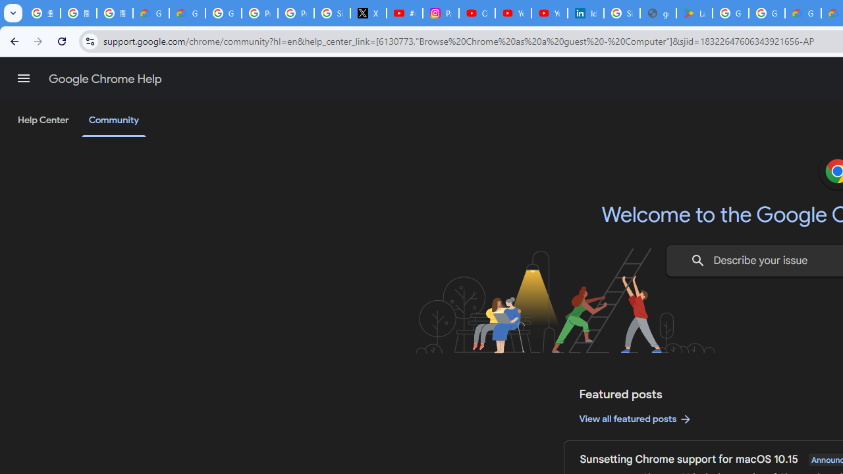 This screenshot has height=474, width=843. I want to click on Privacy Help Center - Policies Help, so click(296, 13).